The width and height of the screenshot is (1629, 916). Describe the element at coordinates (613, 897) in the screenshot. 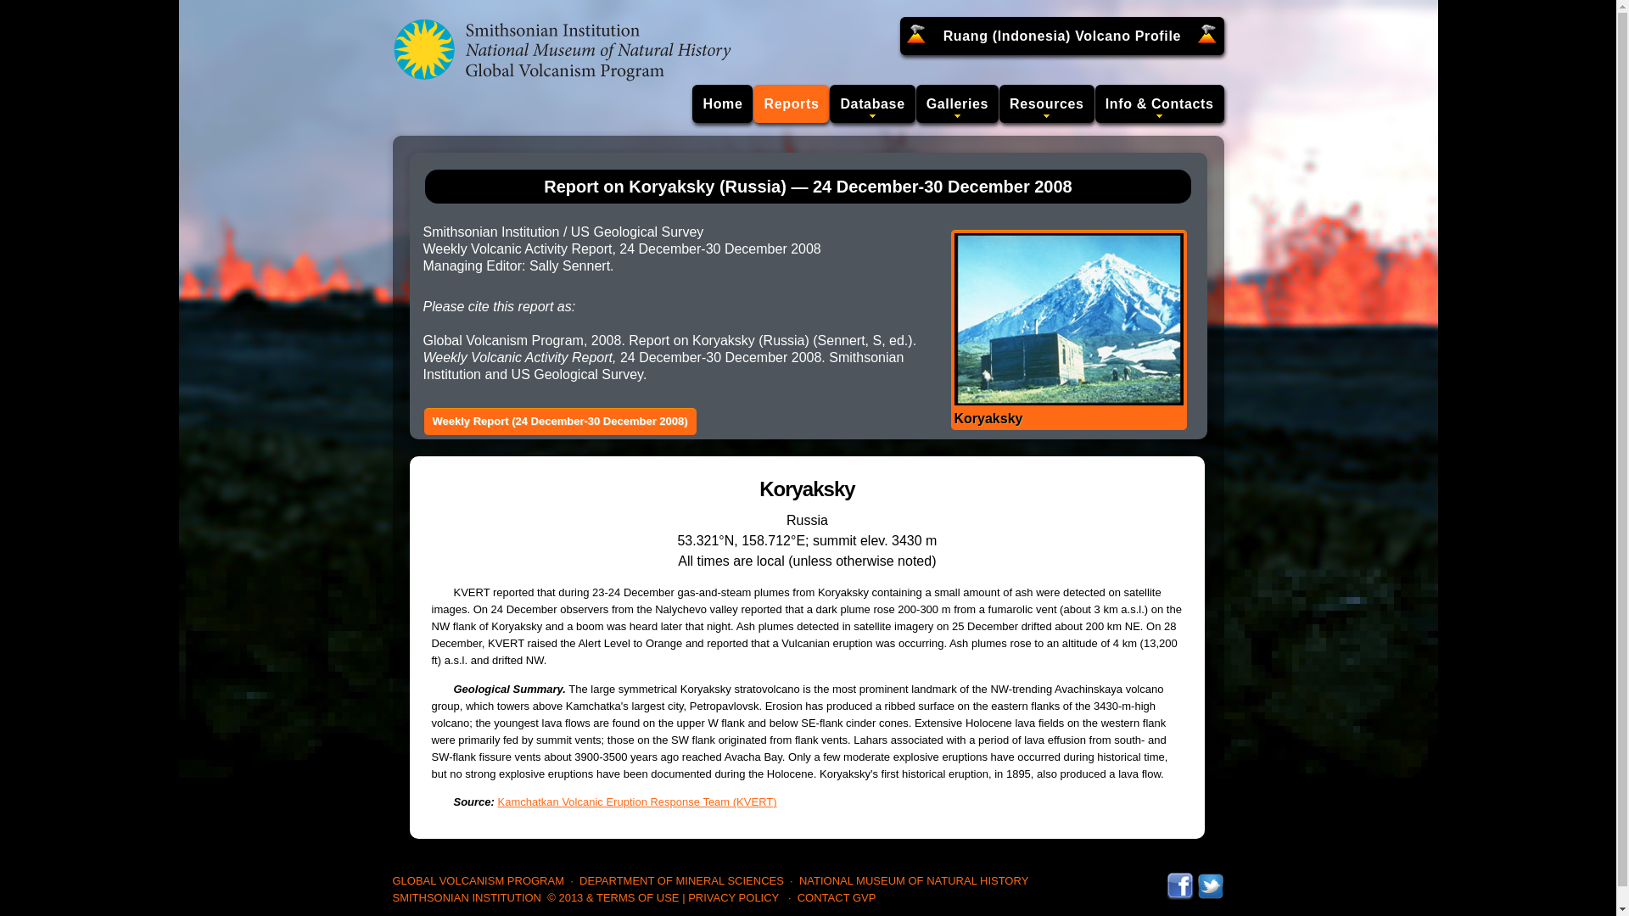

I see `Link to Copyright Notice and Terms of Use` at that location.